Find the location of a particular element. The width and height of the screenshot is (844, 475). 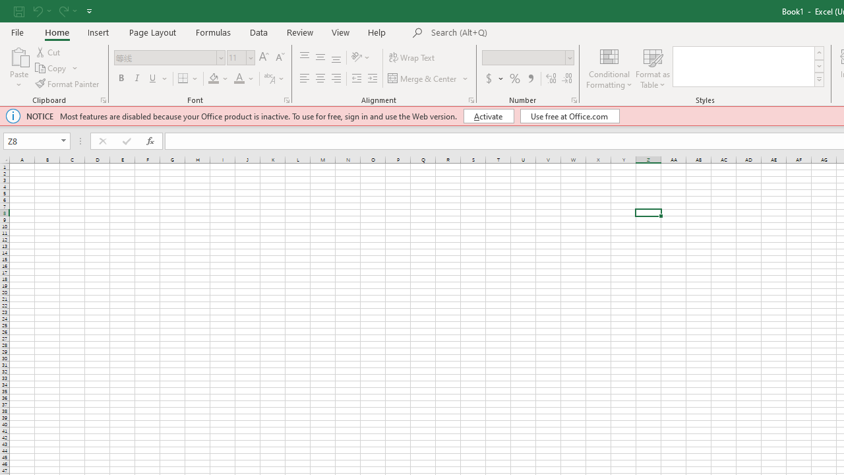

Center is located at coordinates (320, 79).